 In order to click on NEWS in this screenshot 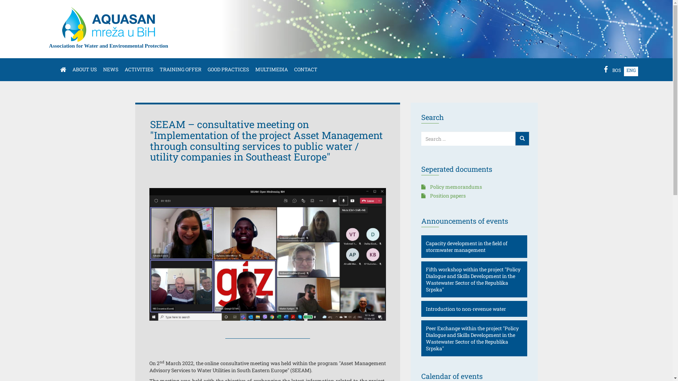, I will do `click(111, 69)`.